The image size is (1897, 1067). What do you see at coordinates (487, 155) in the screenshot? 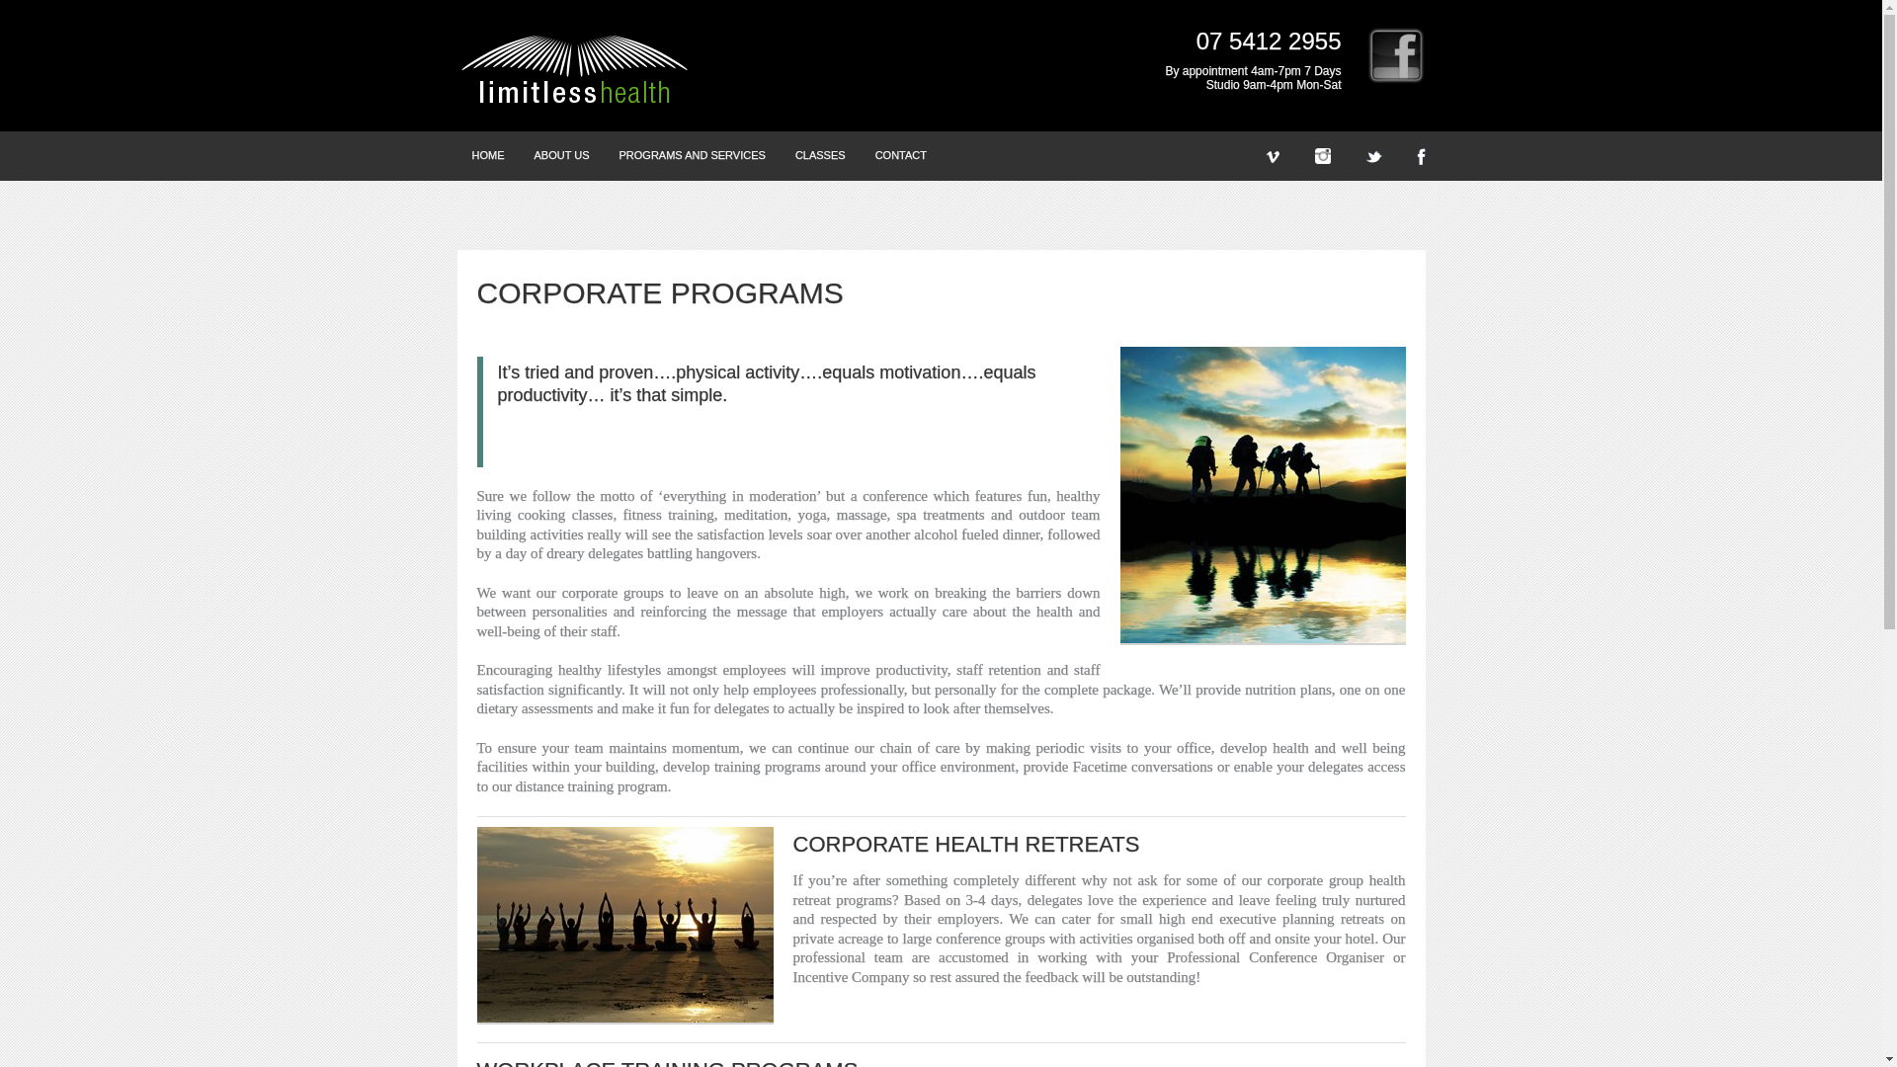
I see `HOME` at bounding box center [487, 155].